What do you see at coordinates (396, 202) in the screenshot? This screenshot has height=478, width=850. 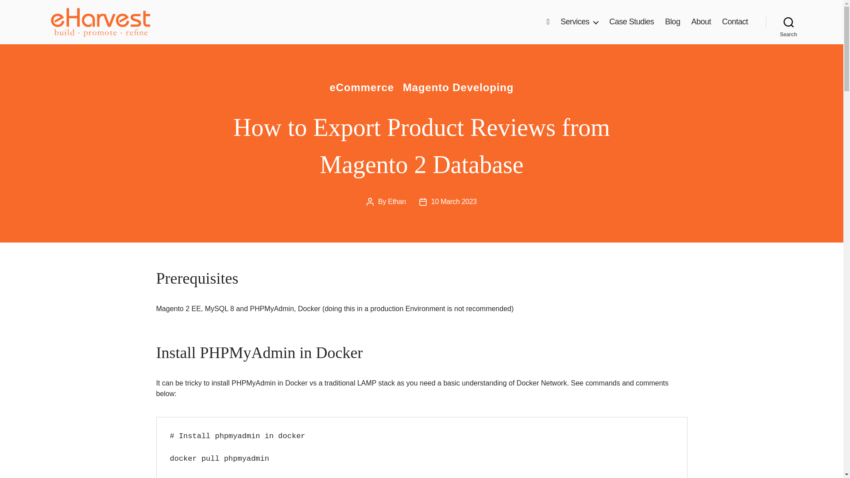 I see `Ethan` at bounding box center [396, 202].